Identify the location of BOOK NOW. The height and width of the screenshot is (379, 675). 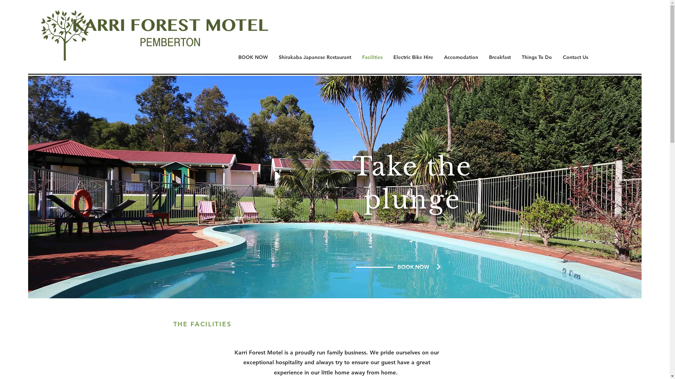
(413, 267).